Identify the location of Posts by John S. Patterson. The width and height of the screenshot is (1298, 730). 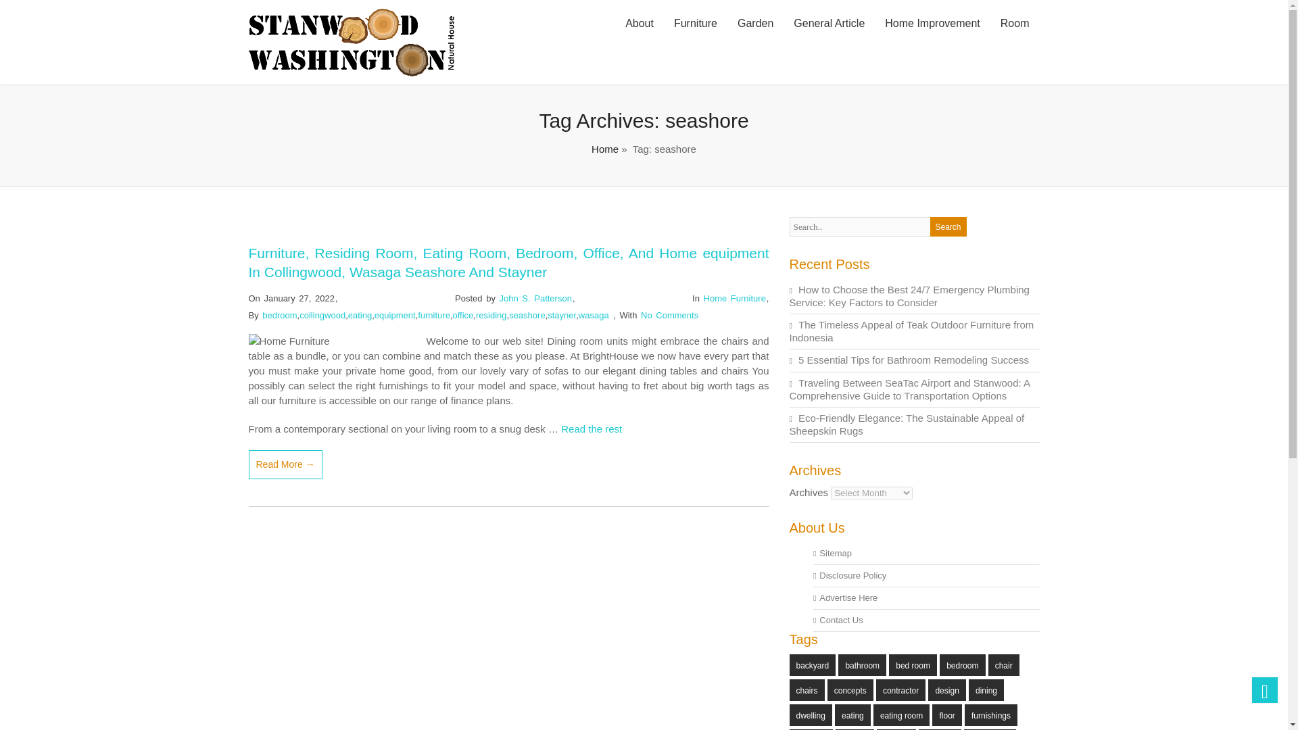
(535, 299).